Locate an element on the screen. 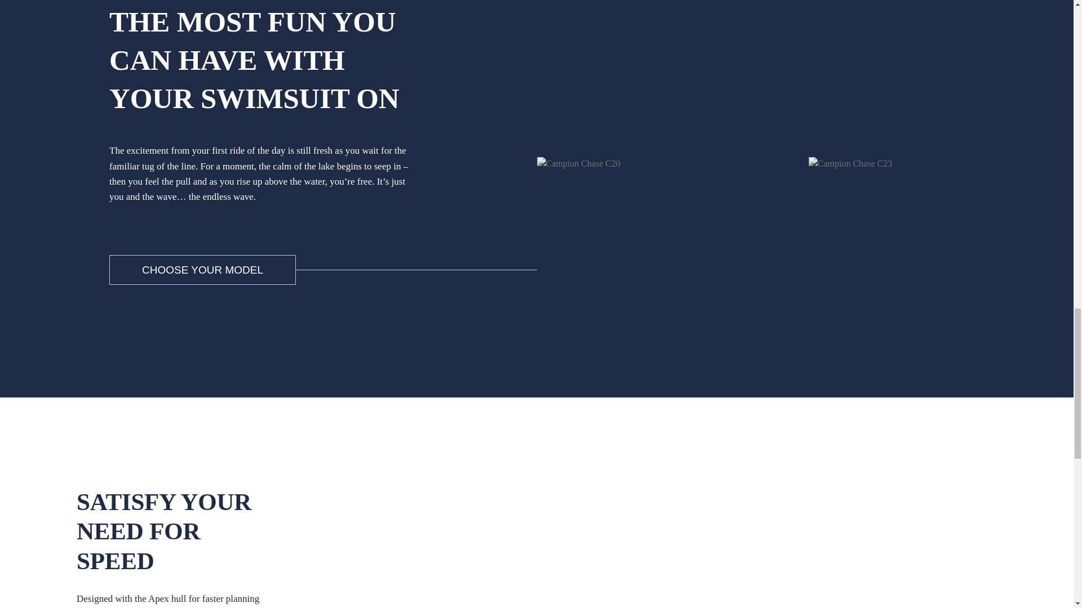 This screenshot has width=1082, height=608. CHOOSE YOUR MODEL is located at coordinates (202, 270).